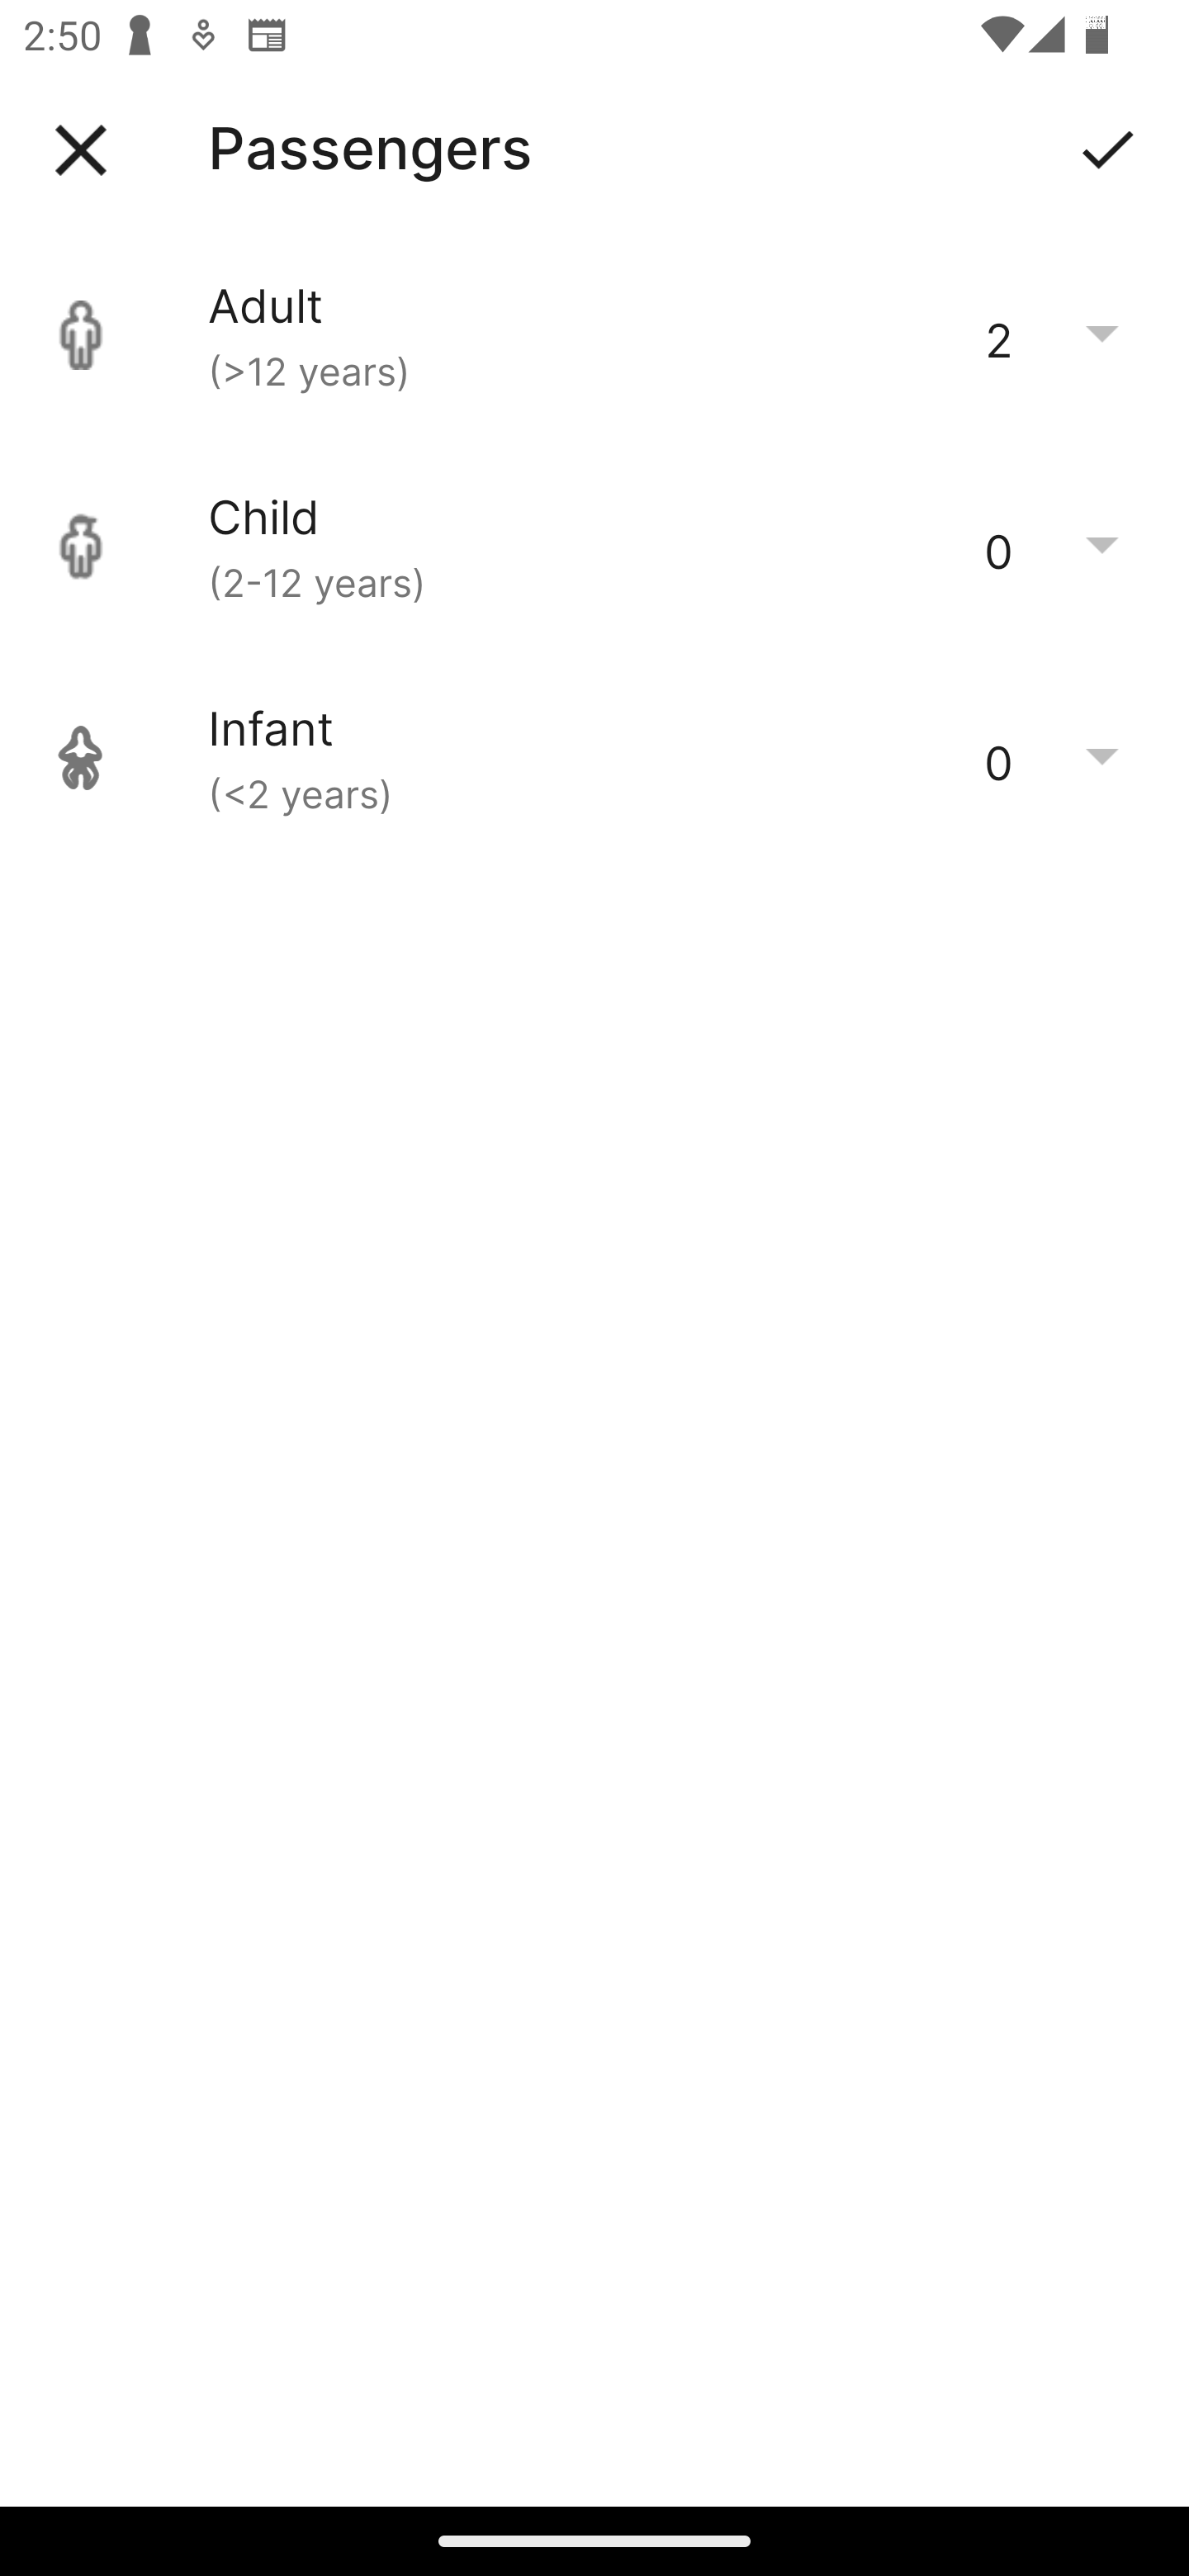 This screenshot has width=1189, height=2576. What do you see at coordinates (594, 335) in the screenshot?
I see `Adult (>12 years) 2` at bounding box center [594, 335].